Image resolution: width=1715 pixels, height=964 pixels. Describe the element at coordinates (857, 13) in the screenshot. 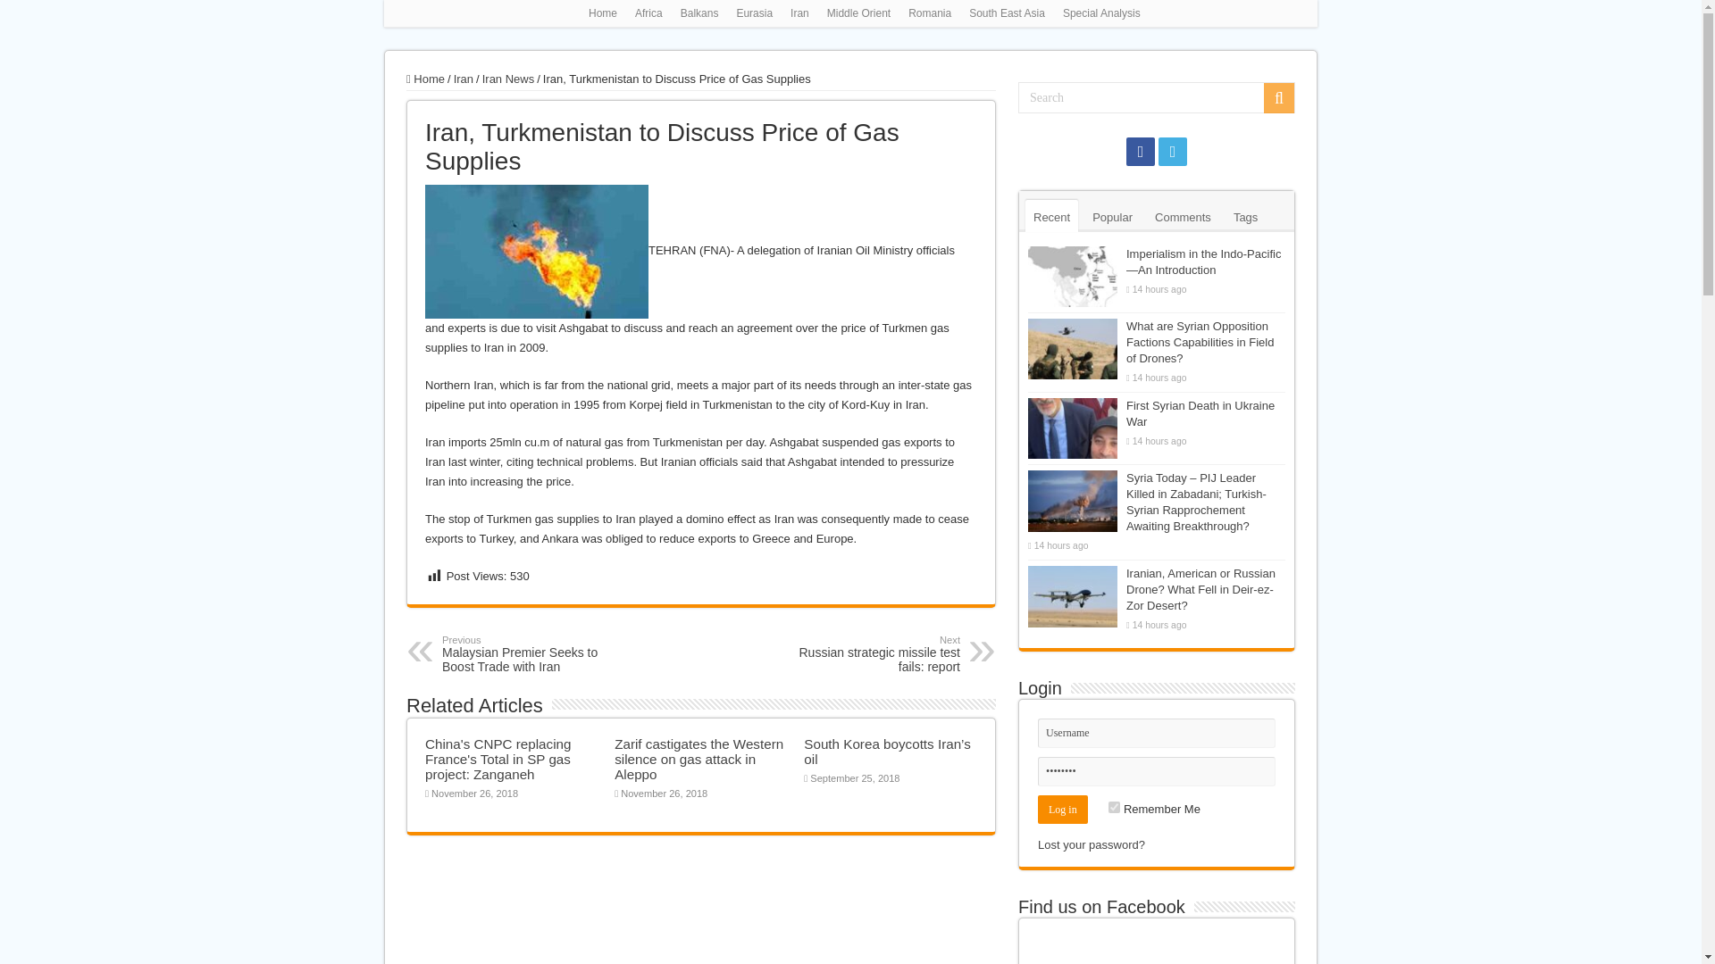

I see `Africa` at that location.